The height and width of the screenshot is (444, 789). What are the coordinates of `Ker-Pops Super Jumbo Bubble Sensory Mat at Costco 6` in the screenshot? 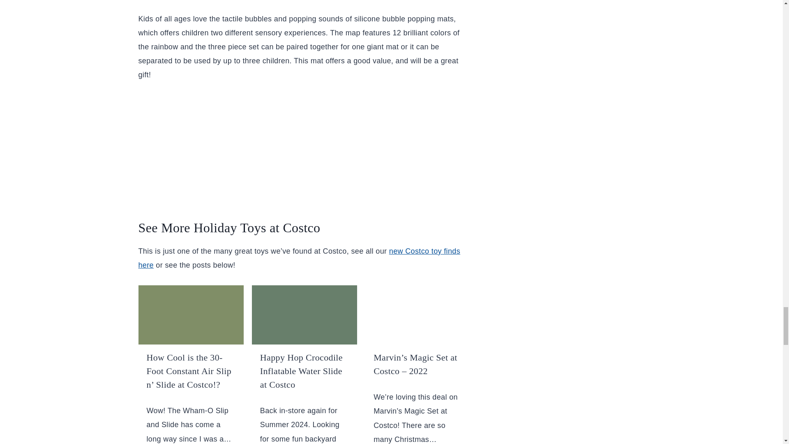 It's located at (304, 315).